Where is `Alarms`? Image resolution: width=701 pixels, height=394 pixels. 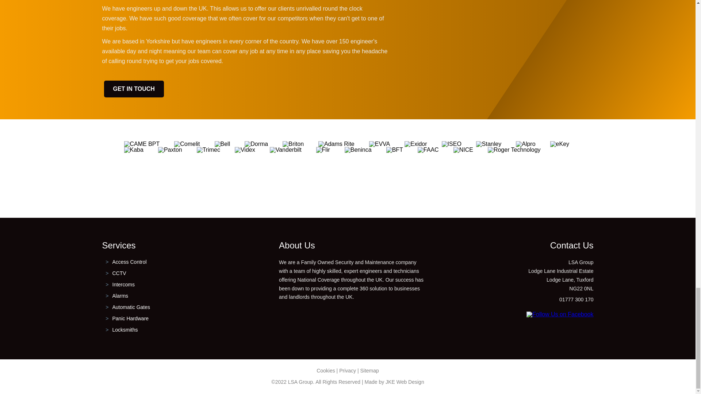 Alarms is located at coordinates (120, 295).